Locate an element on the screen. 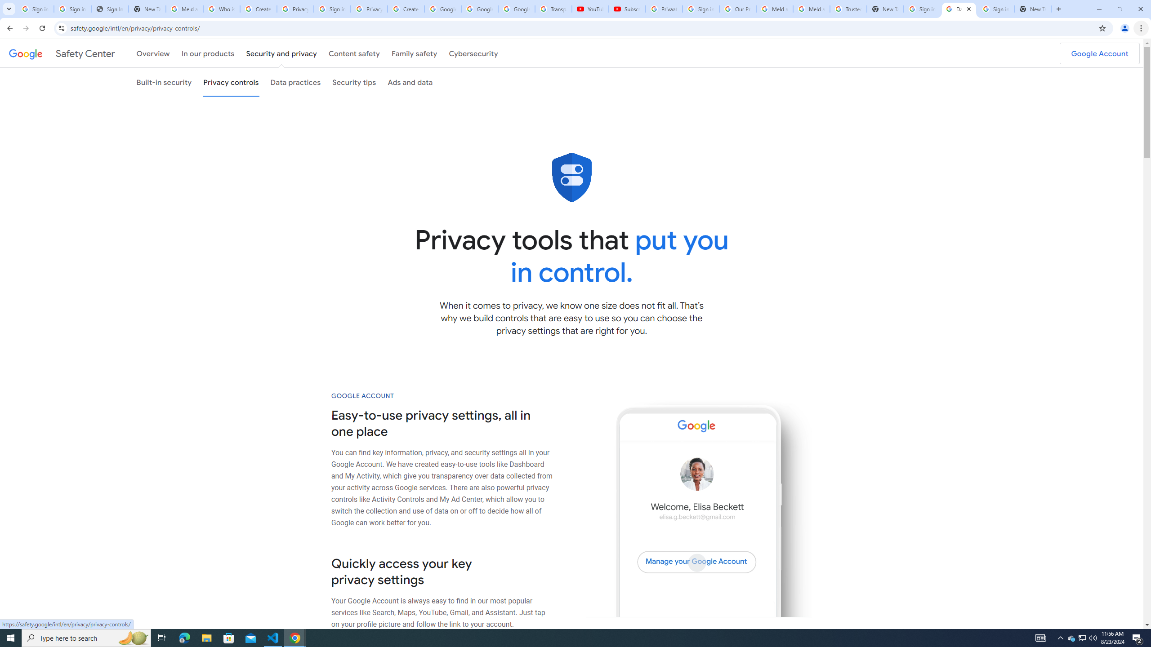 The height and width of the screenshot is (647, 1151). Who is my administrator? - Google Account Help is located at coordinates (221, 9).